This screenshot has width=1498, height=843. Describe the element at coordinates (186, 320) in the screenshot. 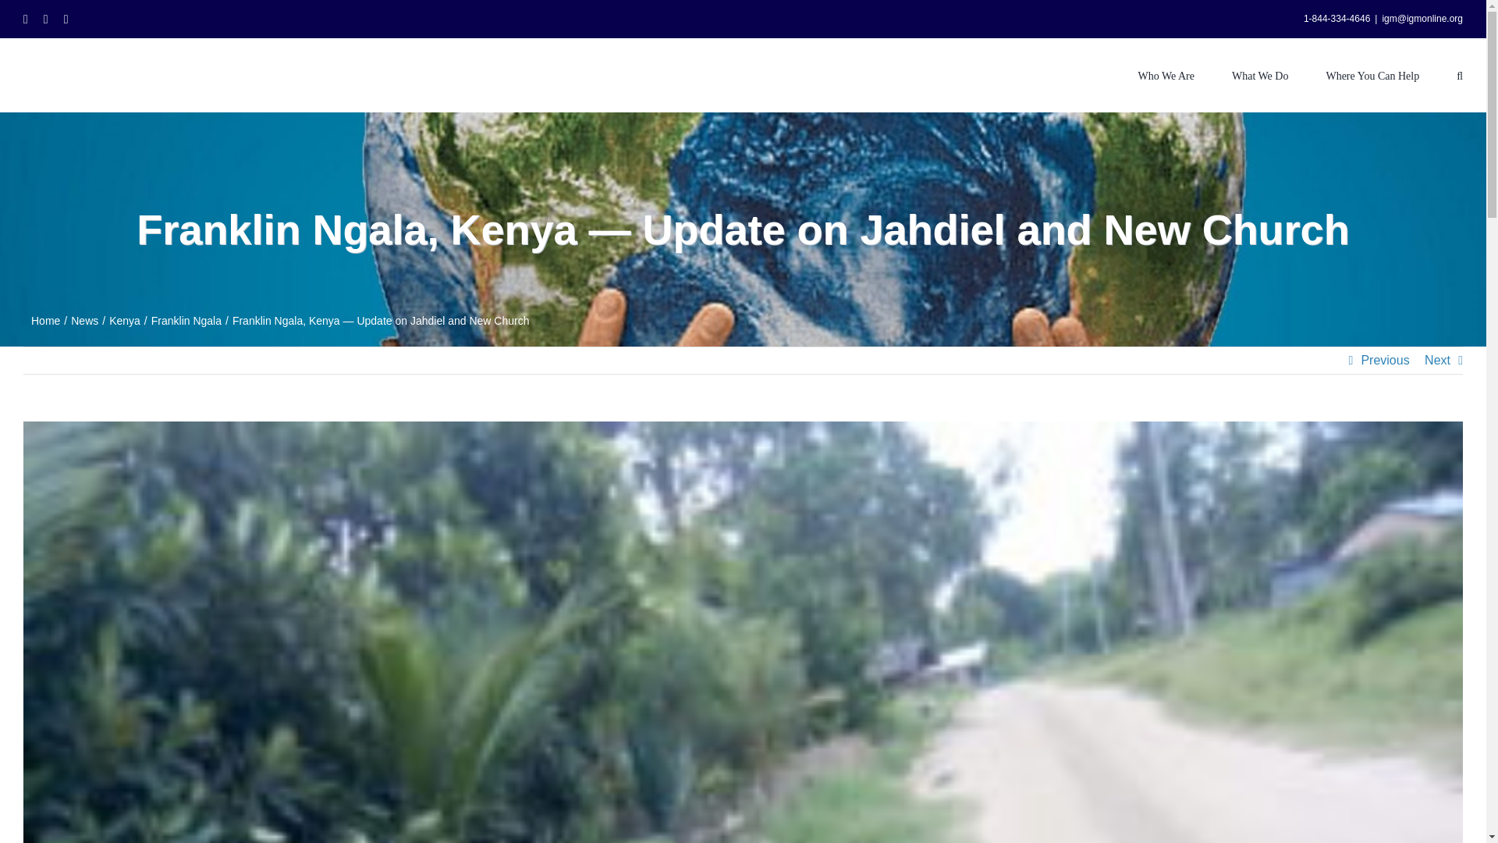

I see `Franklin Ngala` at that location.